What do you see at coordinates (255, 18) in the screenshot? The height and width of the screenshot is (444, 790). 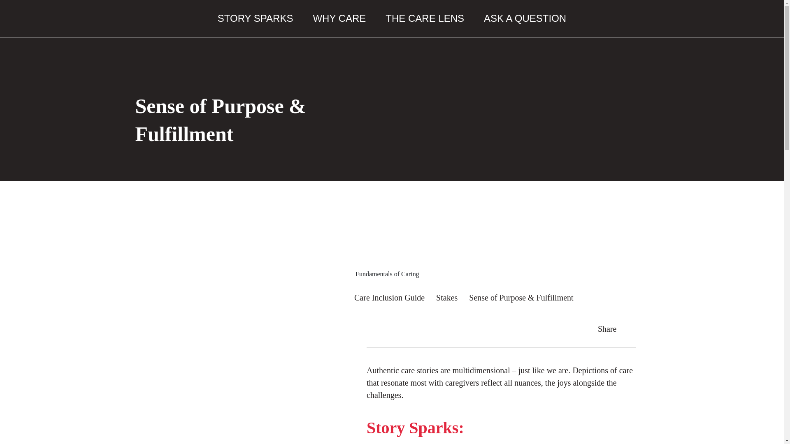 I see `STORY SPARKS` at bounding box center [255, 18].